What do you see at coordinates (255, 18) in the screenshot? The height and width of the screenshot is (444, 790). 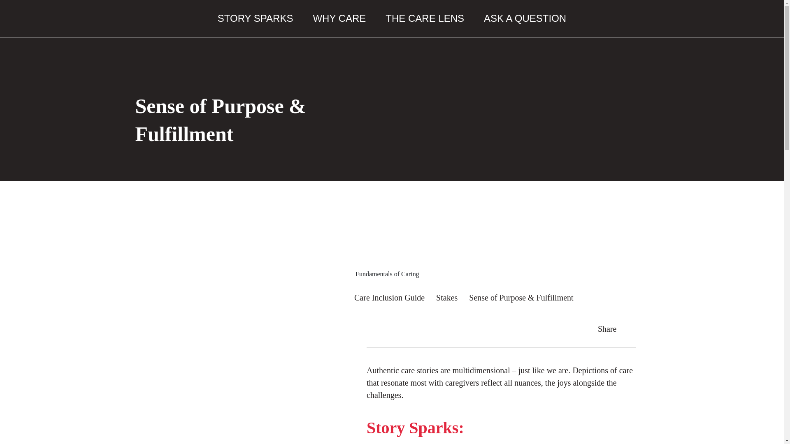 I see `STORY SPARKS` at bounding box center [255, 18].